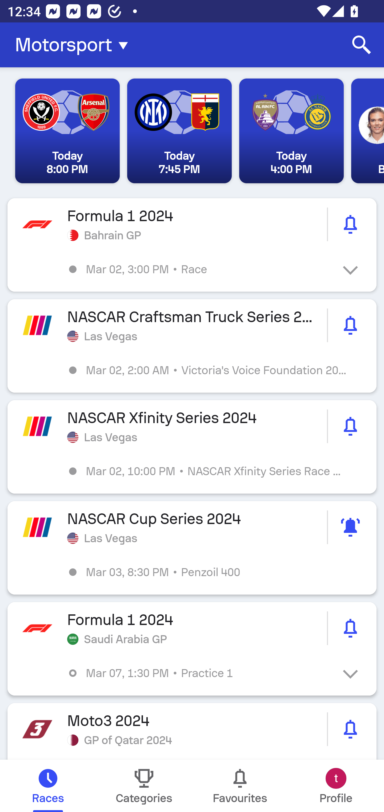 The width and height of the screenshot is (384, 812). Describe the element at coordinates (144, 786) in the screenshot. I see `Categories` at that location.